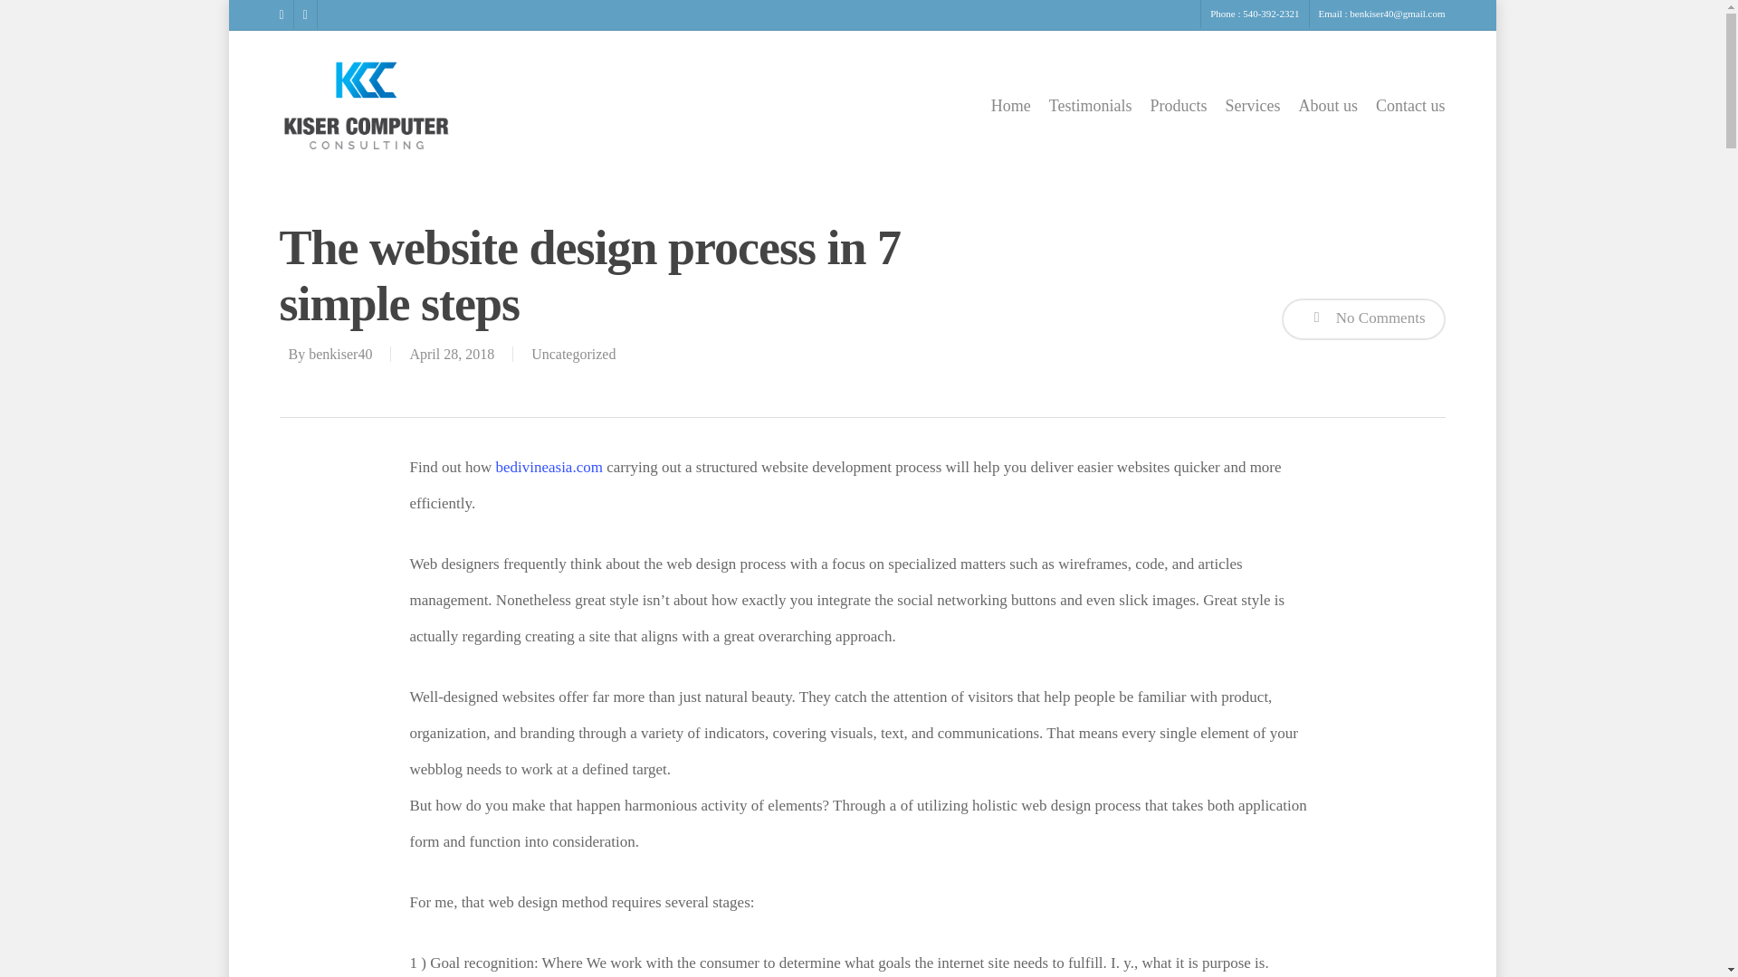 Image resolution: width=1738 pixels, height=977 pixels. Describe the element at coordinates (573, 354) in the screenshot. I see `Uncategorized` at that location.